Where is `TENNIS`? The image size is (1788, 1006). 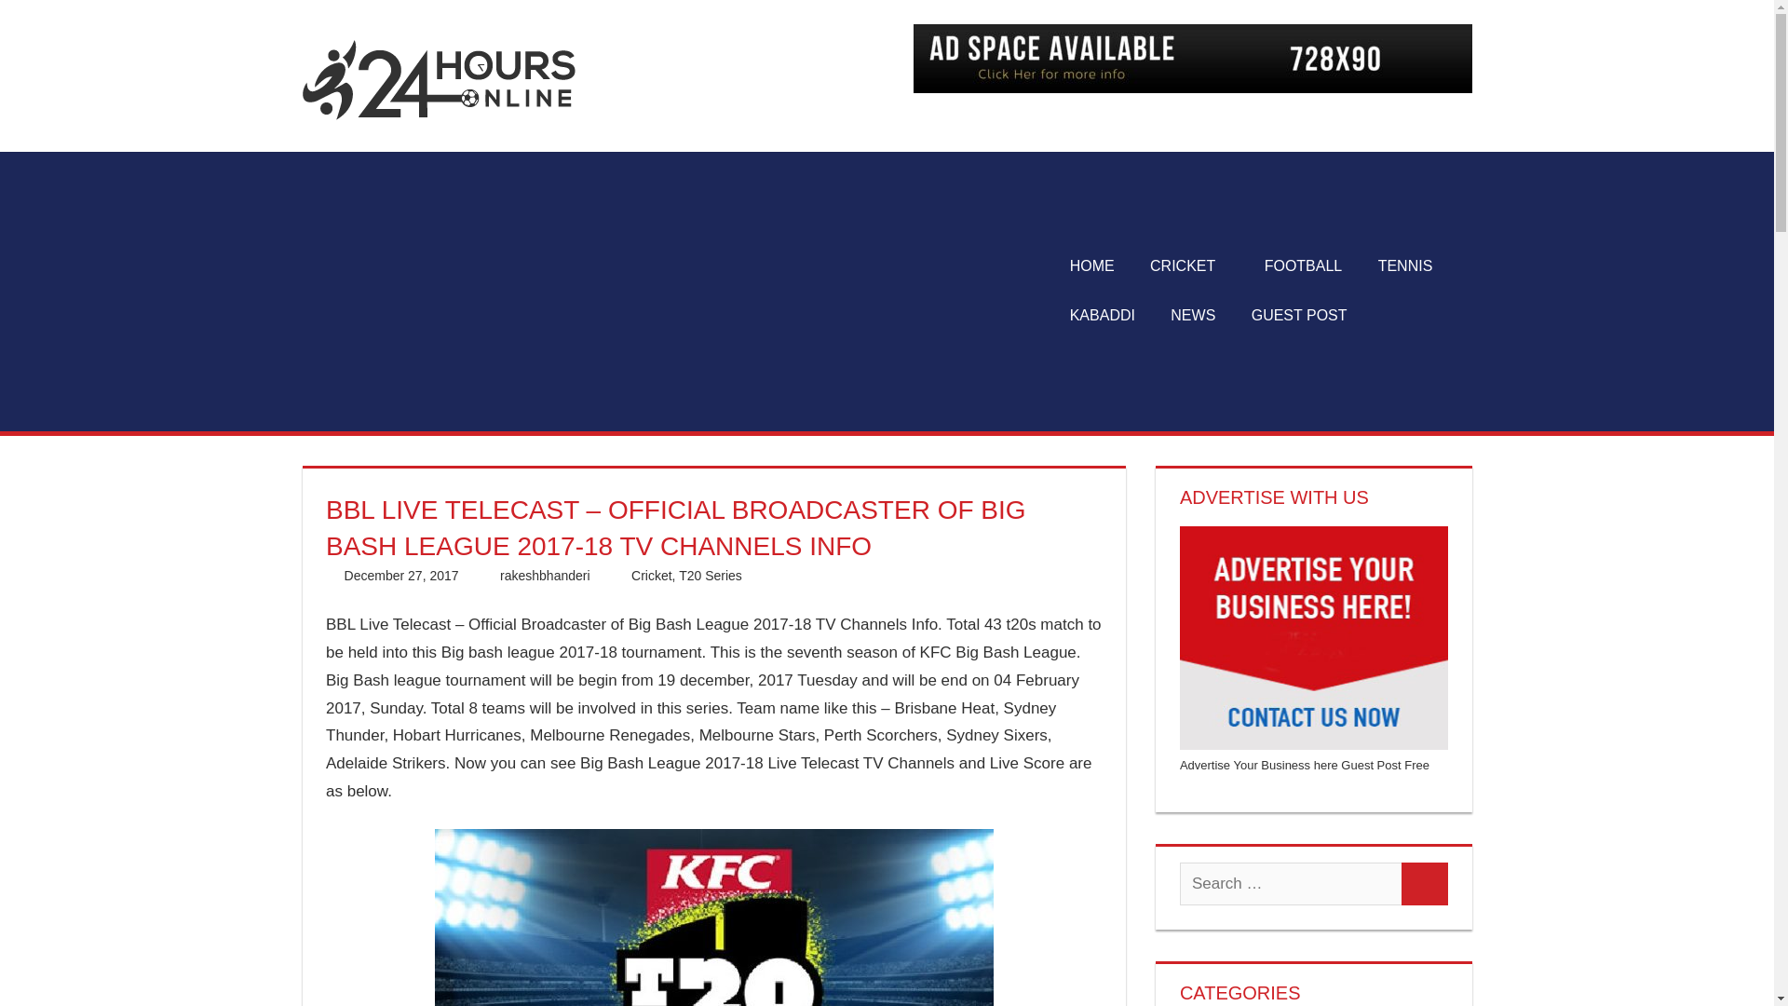 TENNIS is located at coordinates (1404, 266).